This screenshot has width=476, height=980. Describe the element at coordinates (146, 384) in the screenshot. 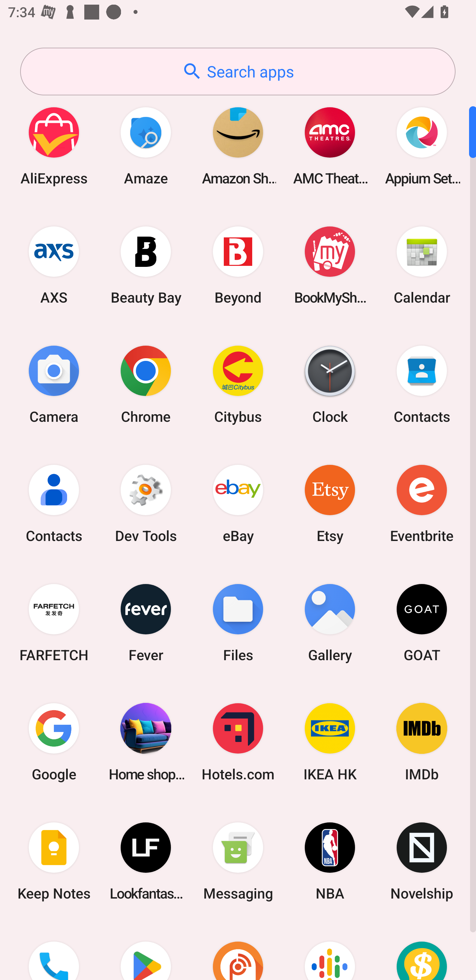

I see `Chrome` at that location.